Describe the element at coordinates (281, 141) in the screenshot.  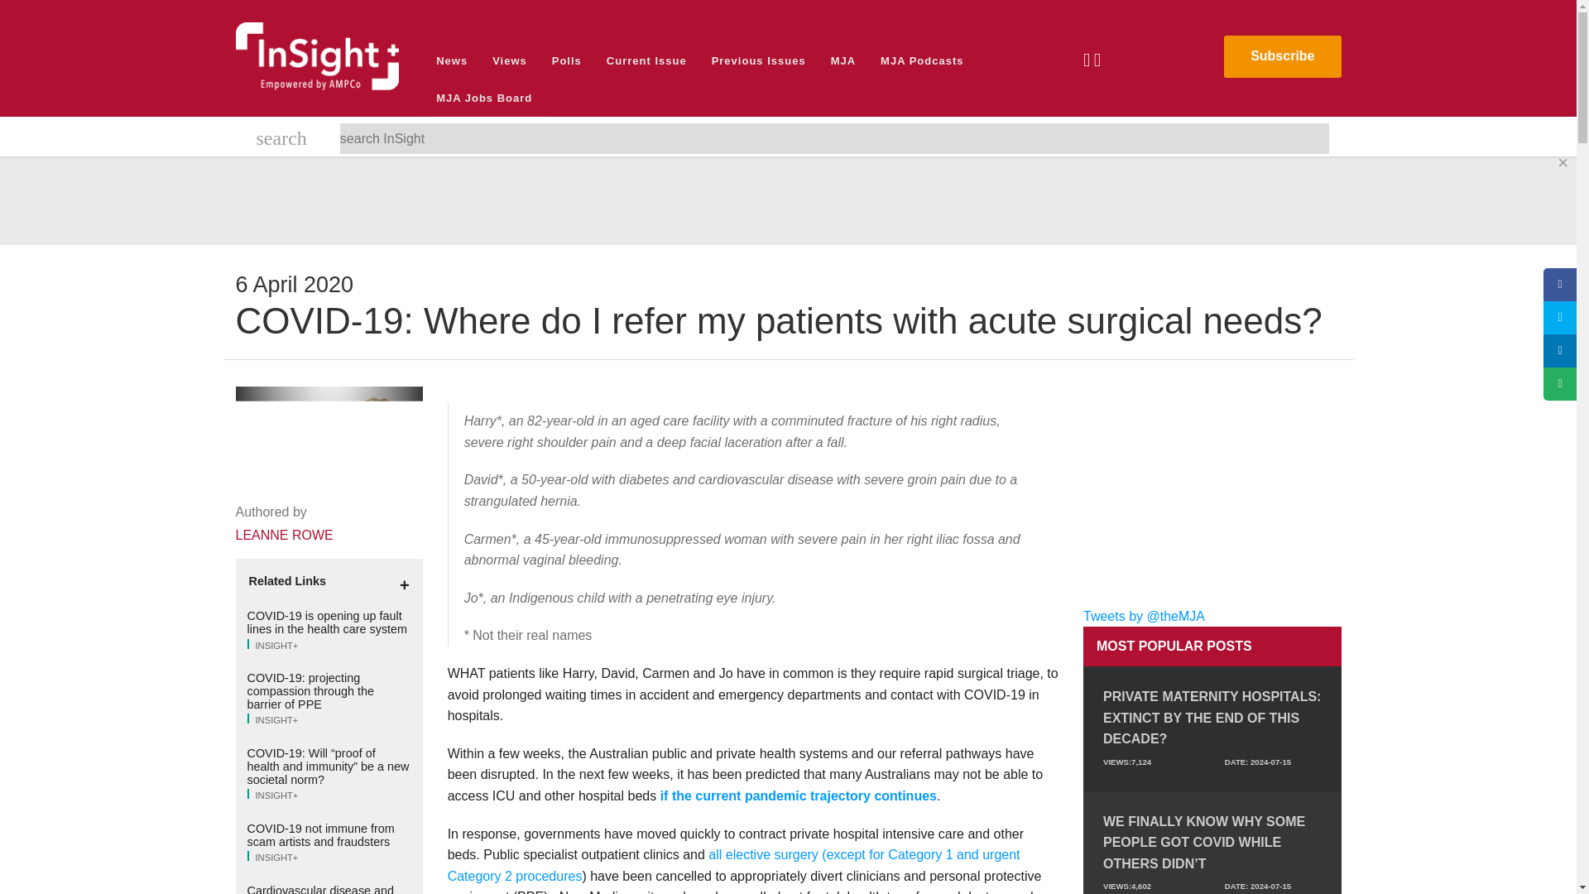
I see `search` at that location.